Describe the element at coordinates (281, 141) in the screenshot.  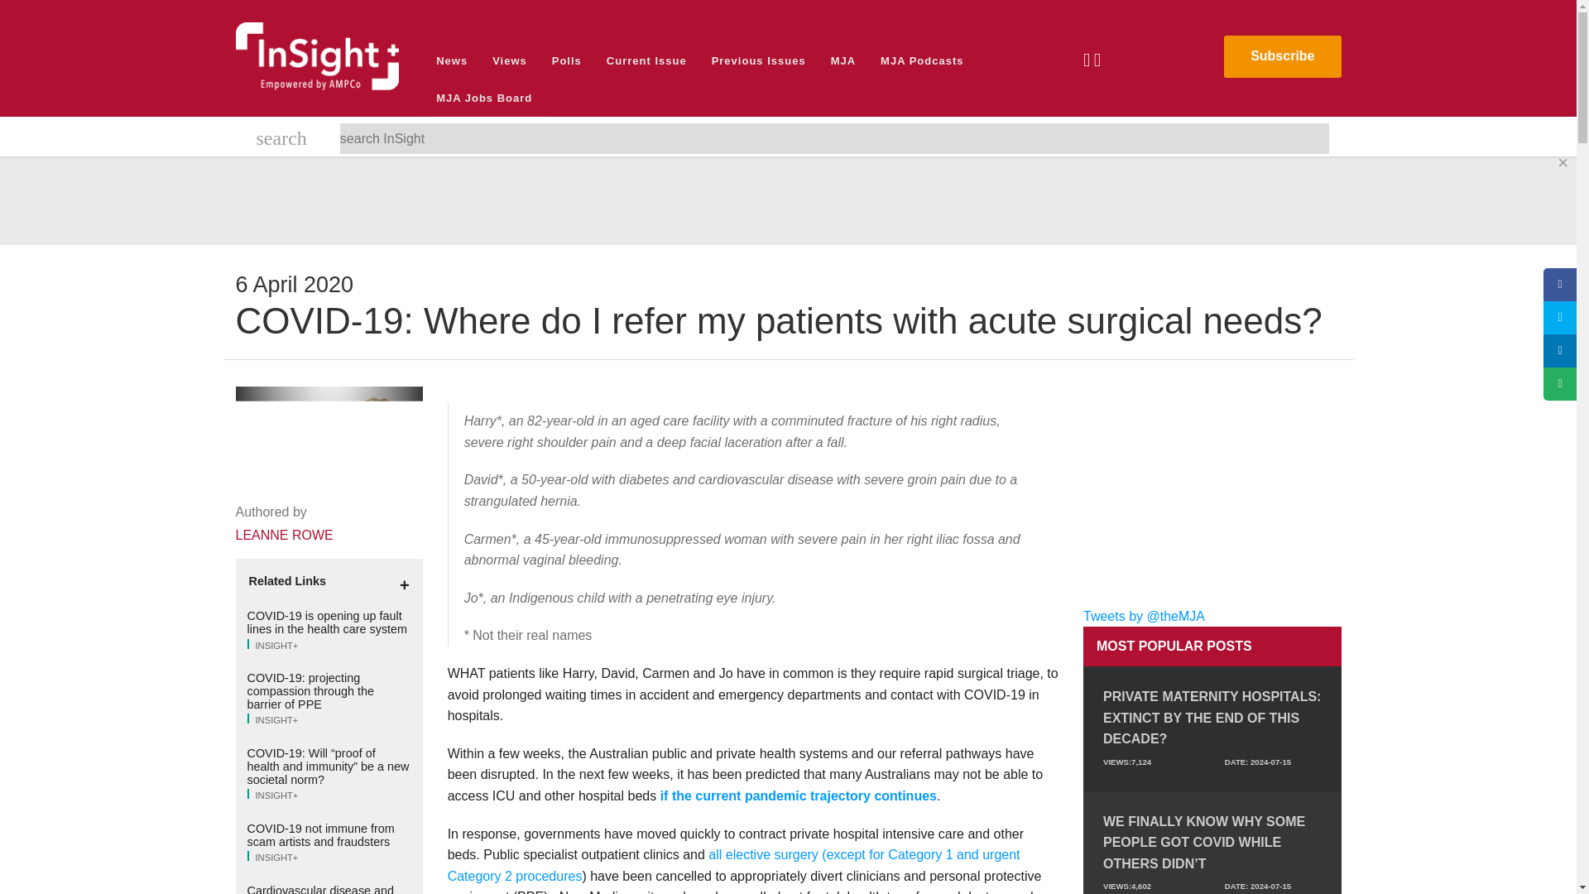
I see `search` at that location.